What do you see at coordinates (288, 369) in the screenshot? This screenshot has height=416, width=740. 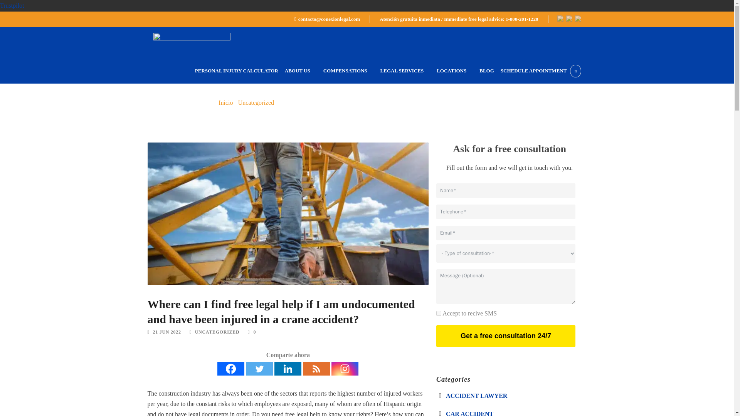 I see `Linkedin` at bounding box center [288, 369].